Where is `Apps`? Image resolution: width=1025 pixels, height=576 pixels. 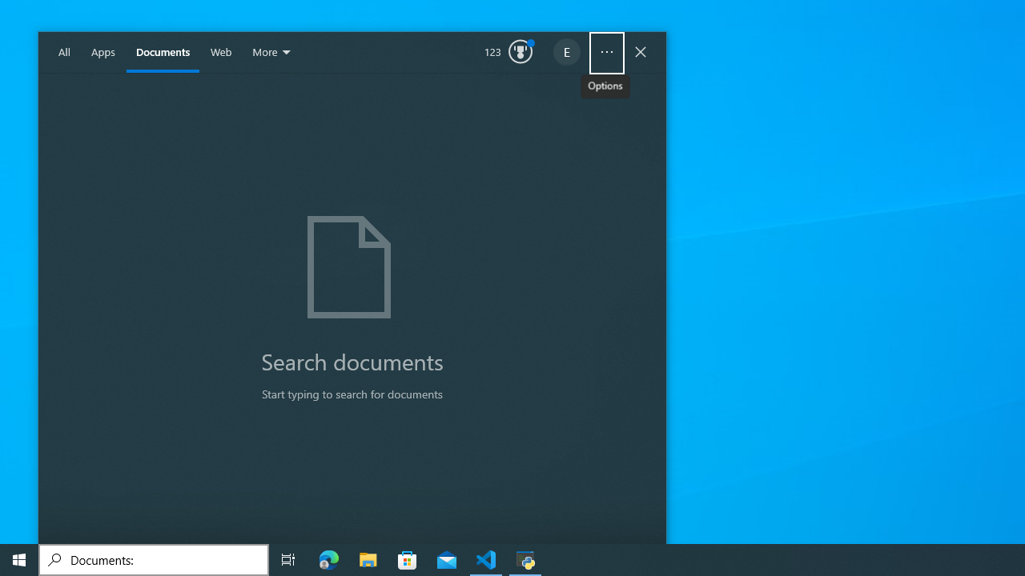 Apps is located at coordinates (103, 53).